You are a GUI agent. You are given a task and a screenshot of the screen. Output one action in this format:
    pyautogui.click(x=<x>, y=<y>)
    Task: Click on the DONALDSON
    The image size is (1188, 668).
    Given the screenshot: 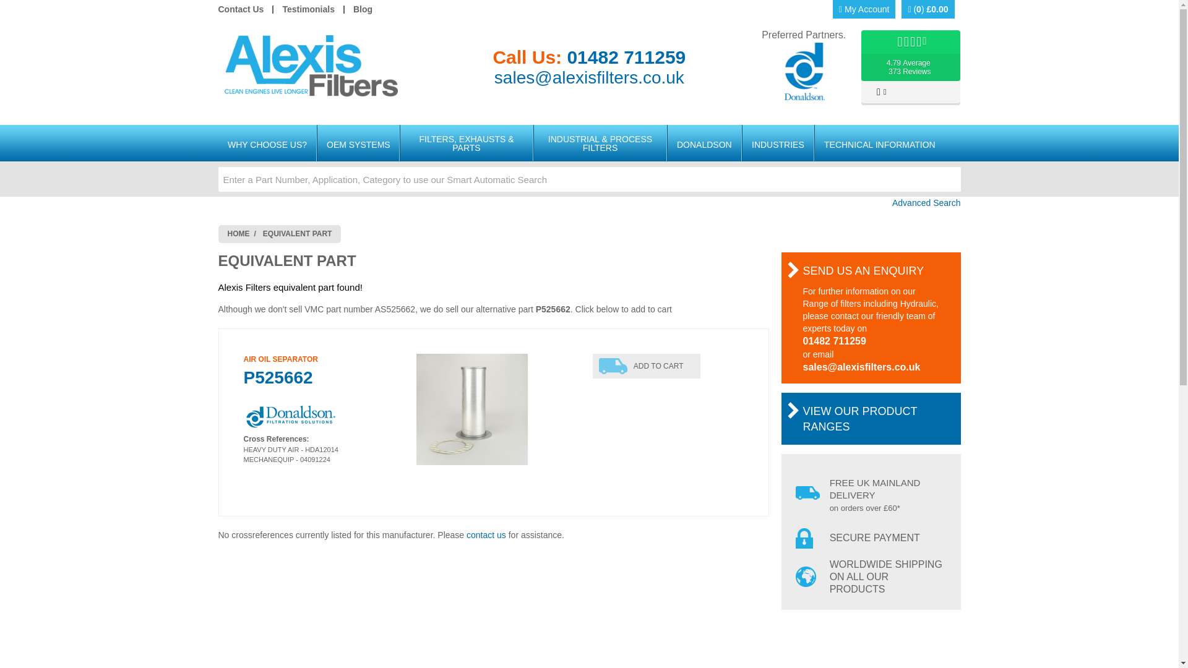 What is the action you would take?
    pyautogui.click(x=704, y=143)
    